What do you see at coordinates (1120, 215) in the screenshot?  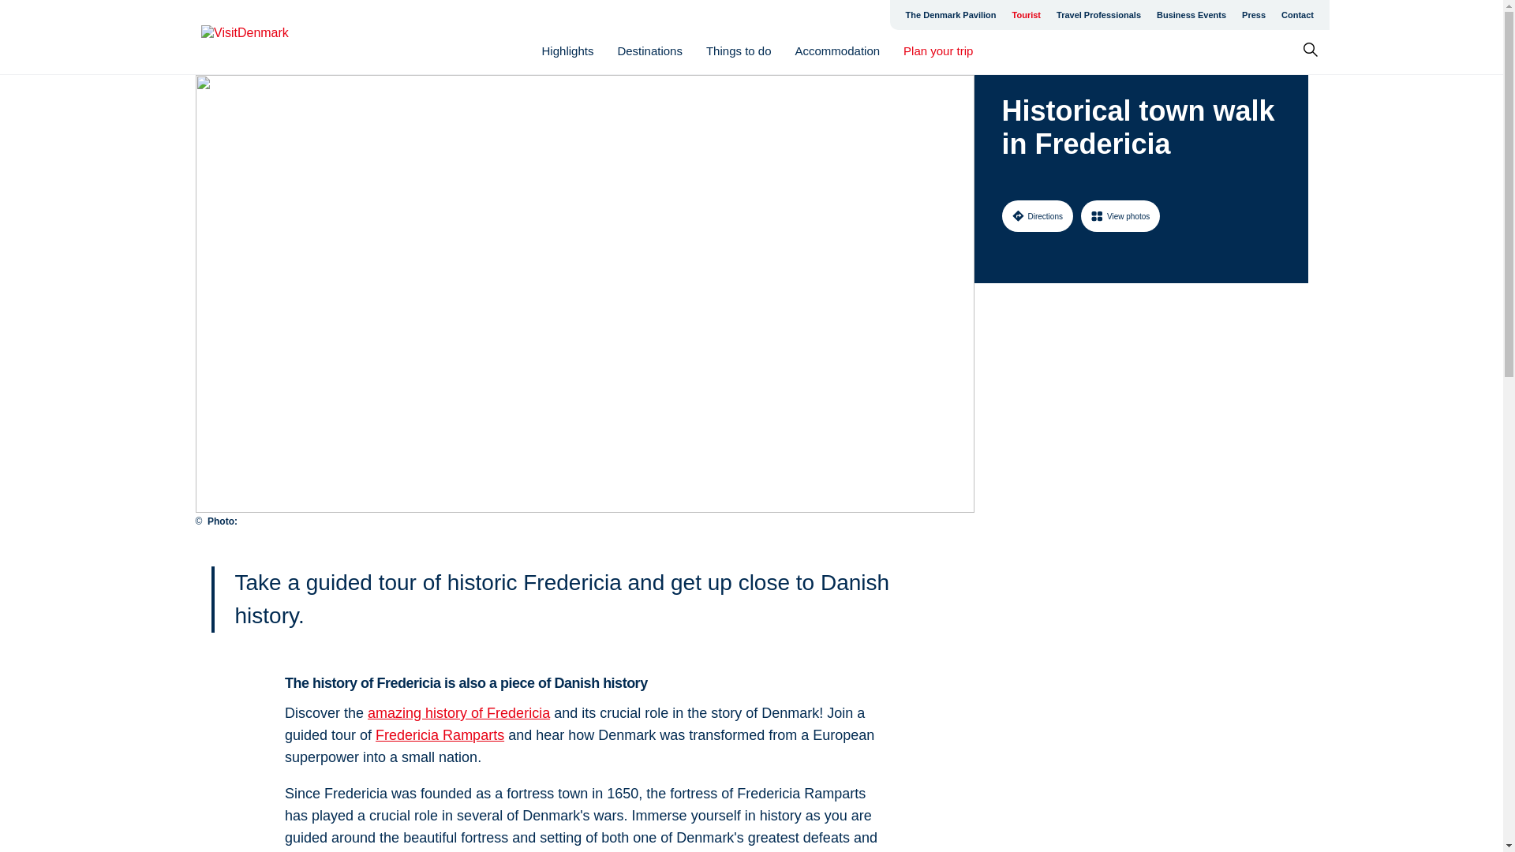 I see `View photos` at bounding box center [1120, 215].